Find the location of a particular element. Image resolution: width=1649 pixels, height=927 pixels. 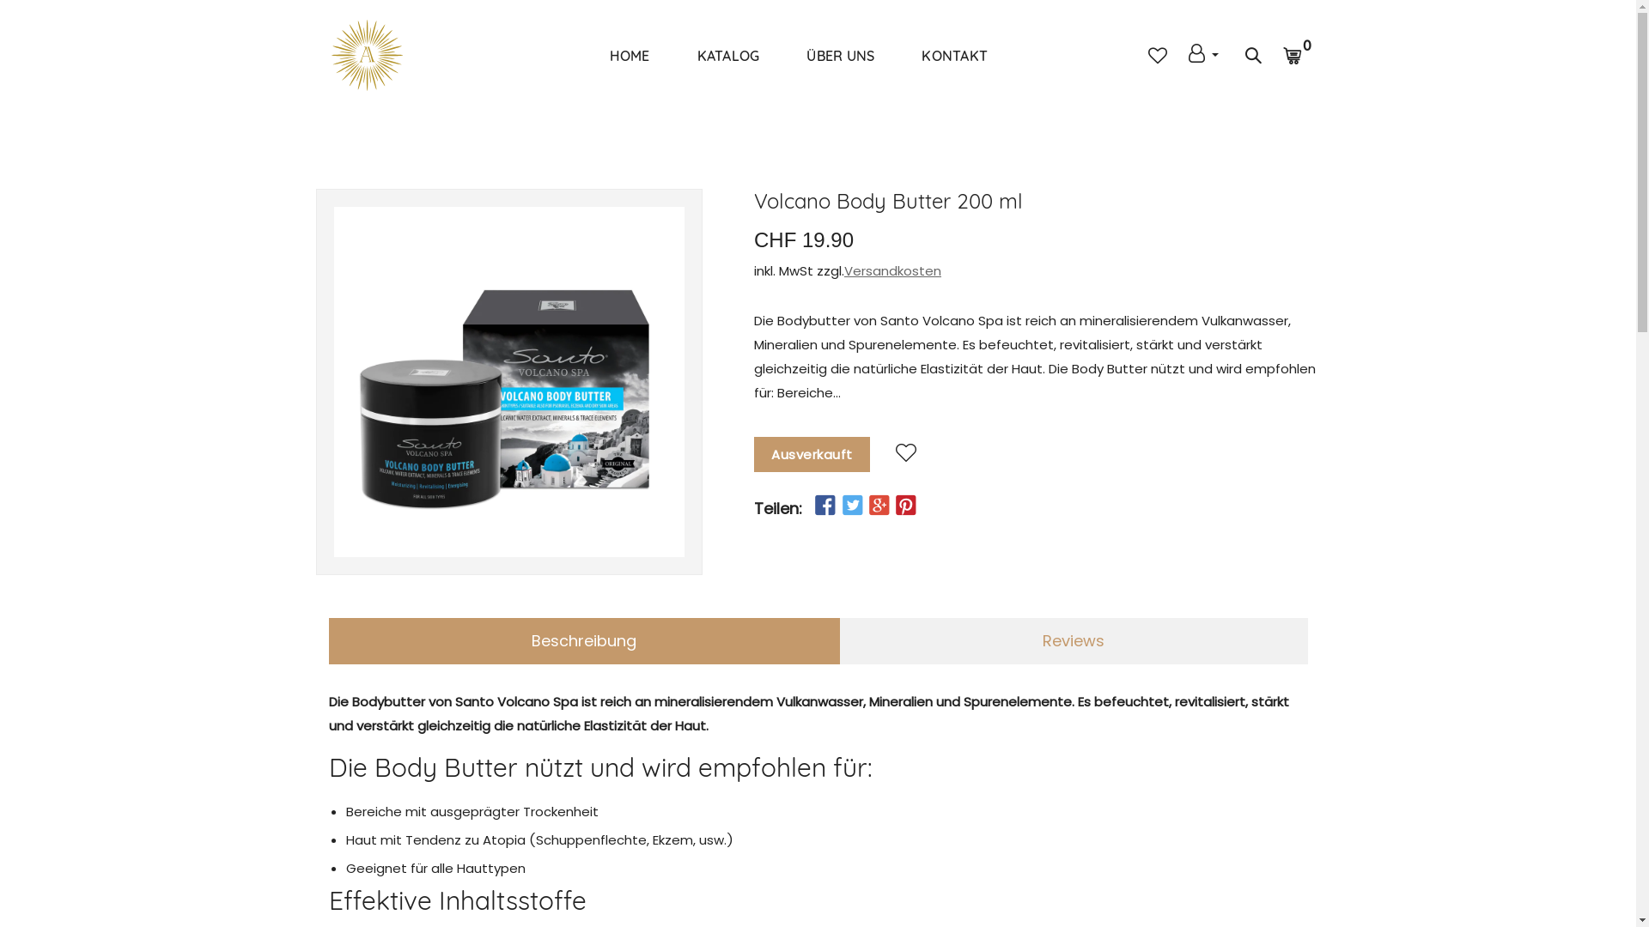

Versandkosten is located at coordinates (891, 271).